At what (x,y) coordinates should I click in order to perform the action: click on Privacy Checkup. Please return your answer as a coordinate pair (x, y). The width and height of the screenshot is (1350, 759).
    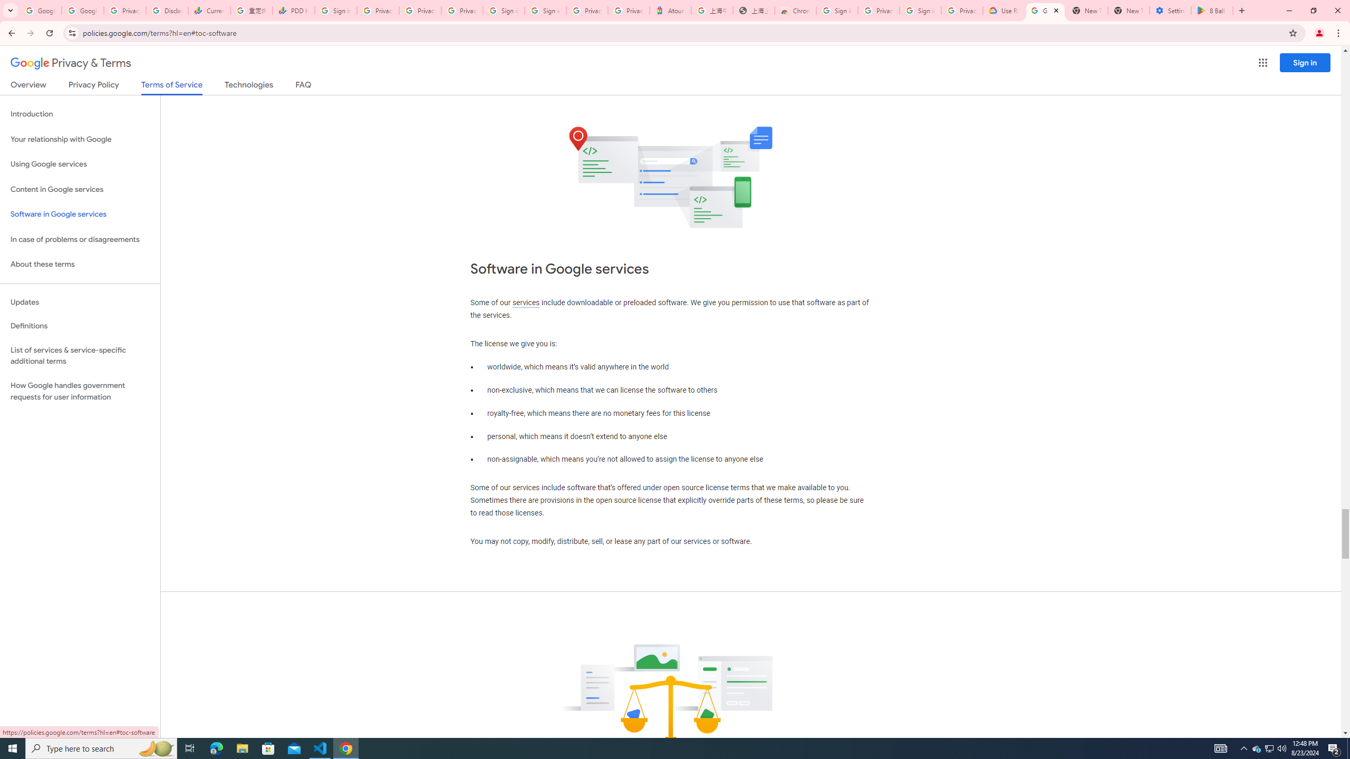
    Looking at the image, I should click on (461, 11).